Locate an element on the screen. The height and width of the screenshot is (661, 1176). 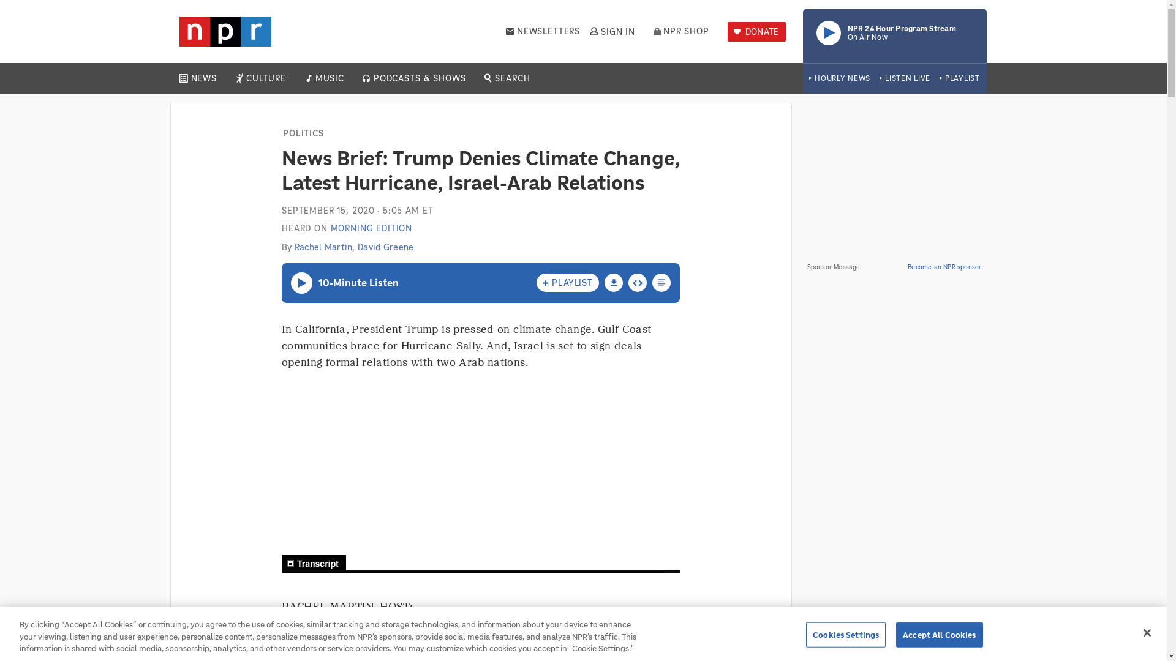
SIGN IN is located at coordinates (611, 31).